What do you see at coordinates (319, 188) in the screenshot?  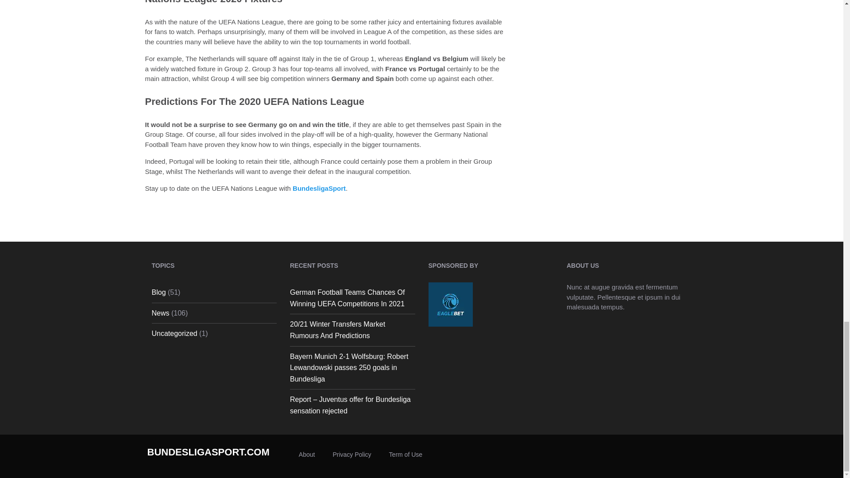 I see `BundesligaSport` at bounding box center [319, 188].